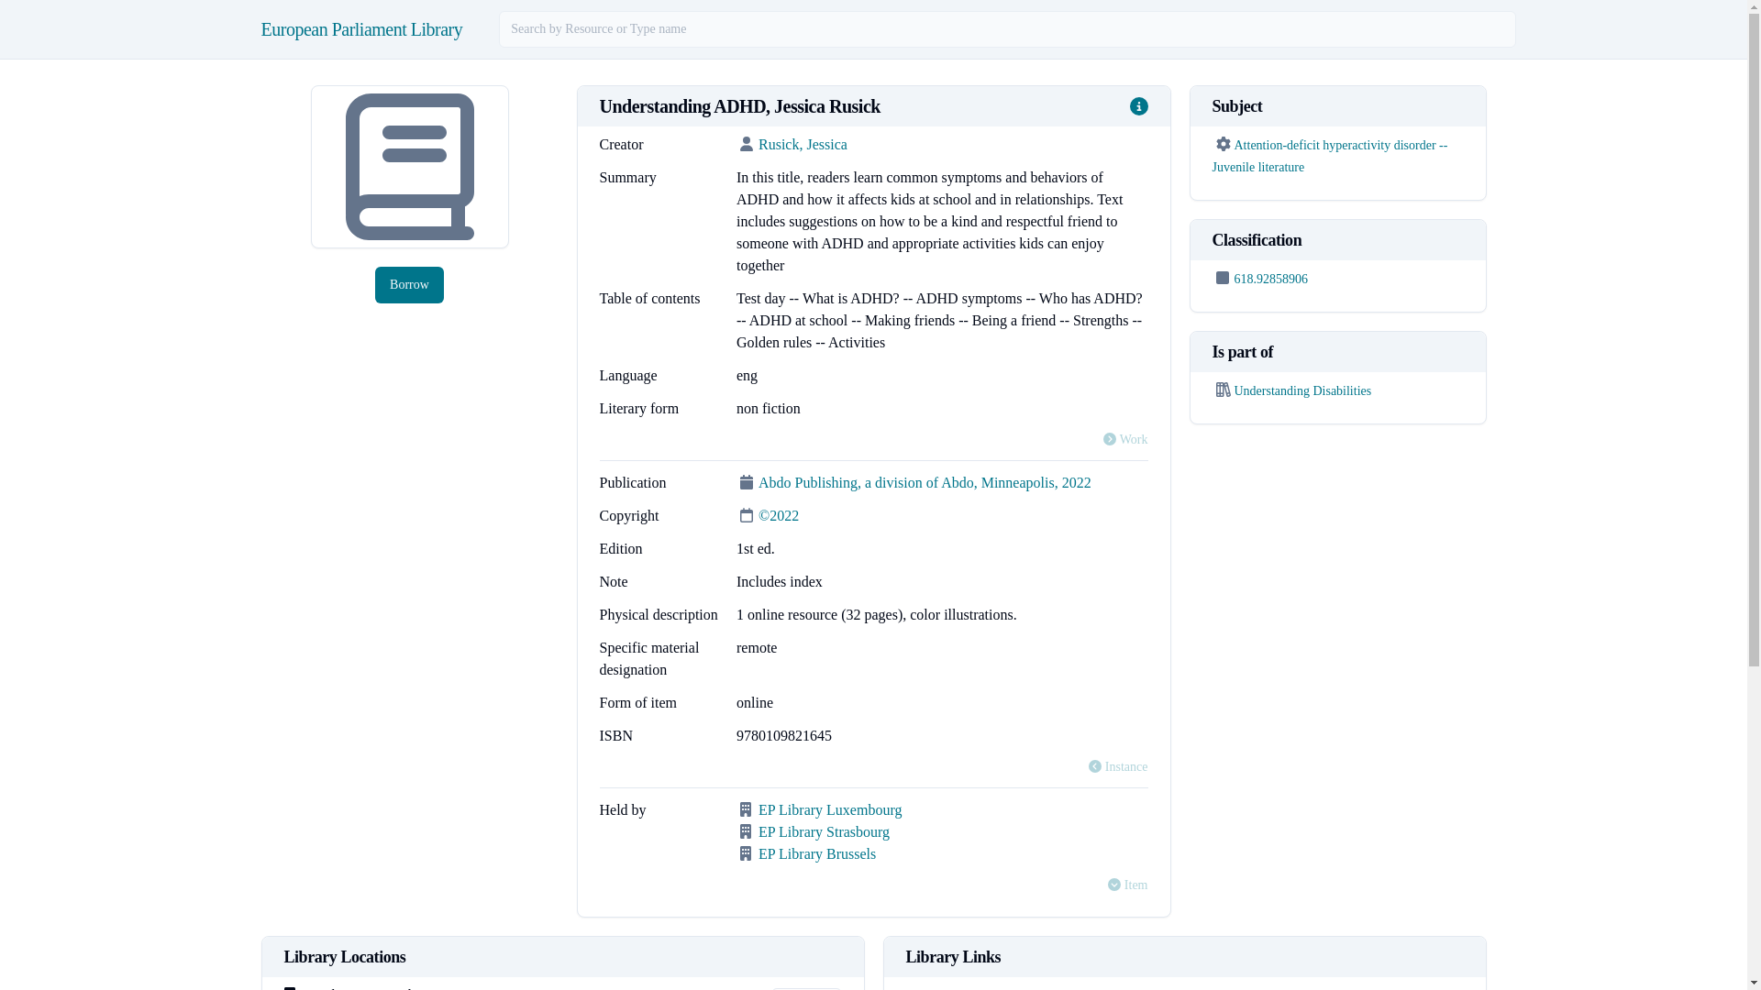 Image resolution: width=1761 pixels, height=990 pixels. Describe the element at coordinates (816, 853) in the screenshot. I see `EP Library Brussels` at that location.